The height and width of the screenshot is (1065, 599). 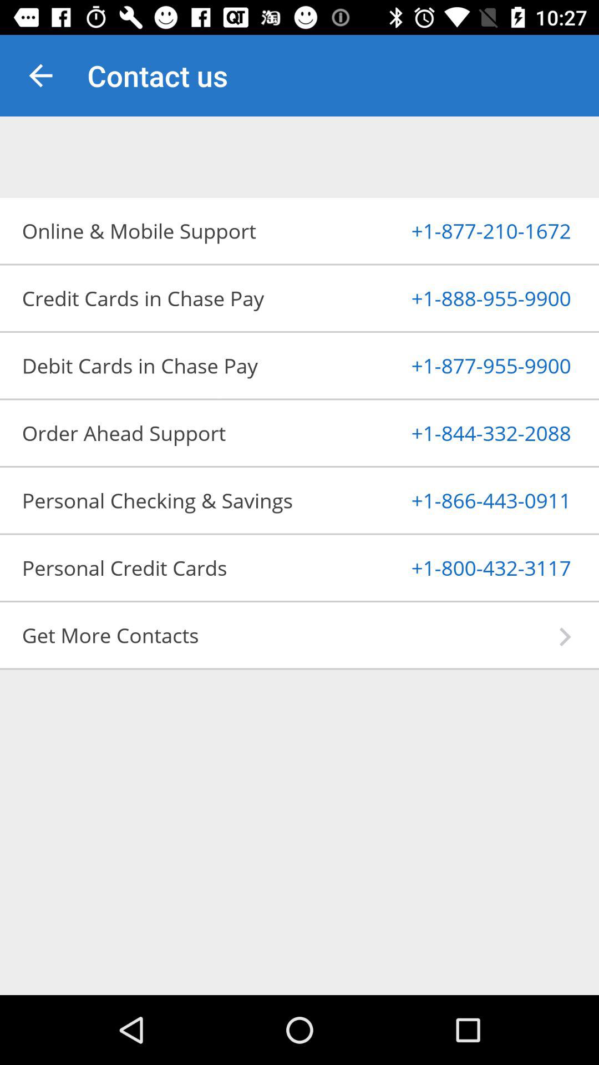 What do you see at coordinates (565, 637) in the screenshot?
I see `turn on app to the right of the get more contacts icon` at bounding box center [565, 637].